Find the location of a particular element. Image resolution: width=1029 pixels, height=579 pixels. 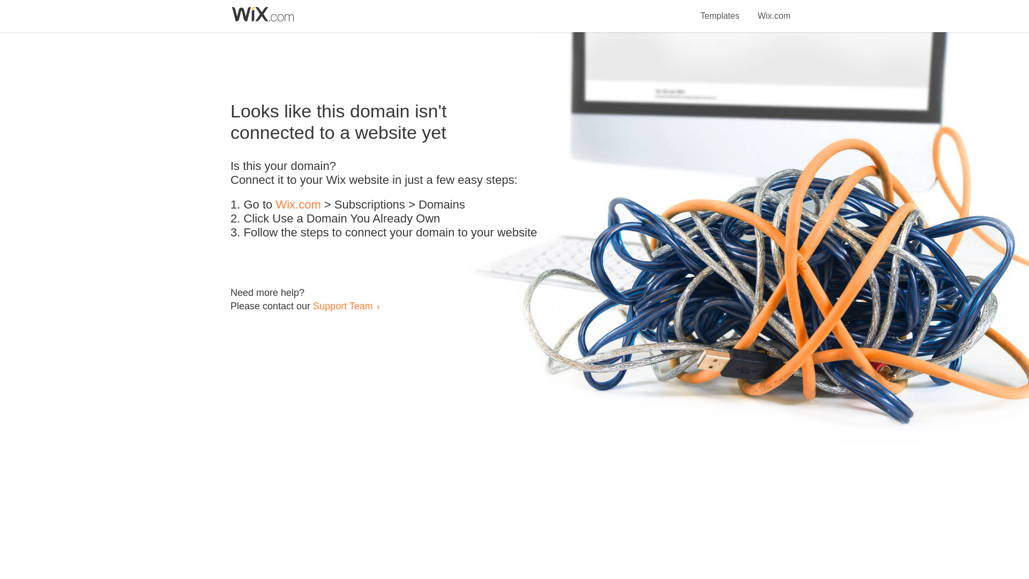

Templates is located at coordinates (720, 10).